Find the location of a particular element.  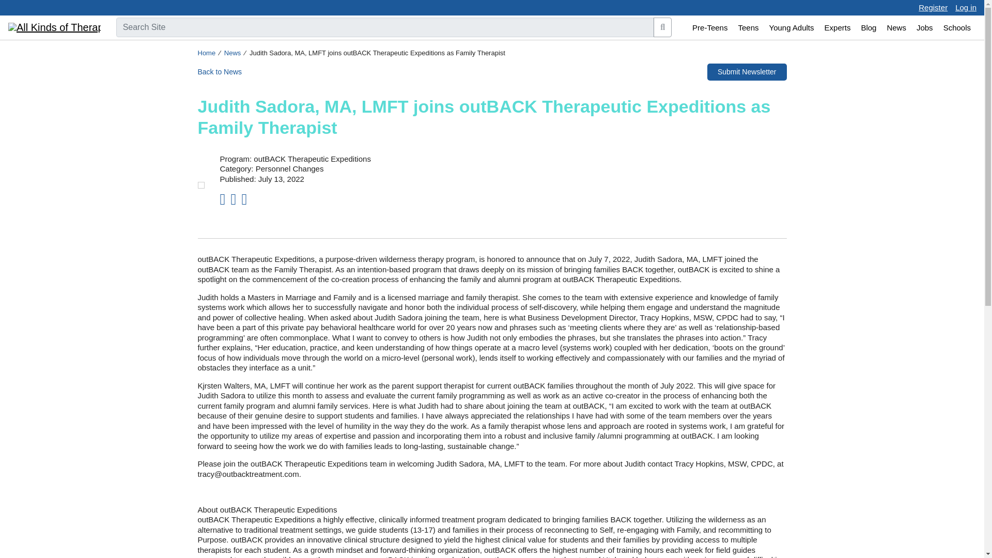

Log in is located at coordinates (965, 7).